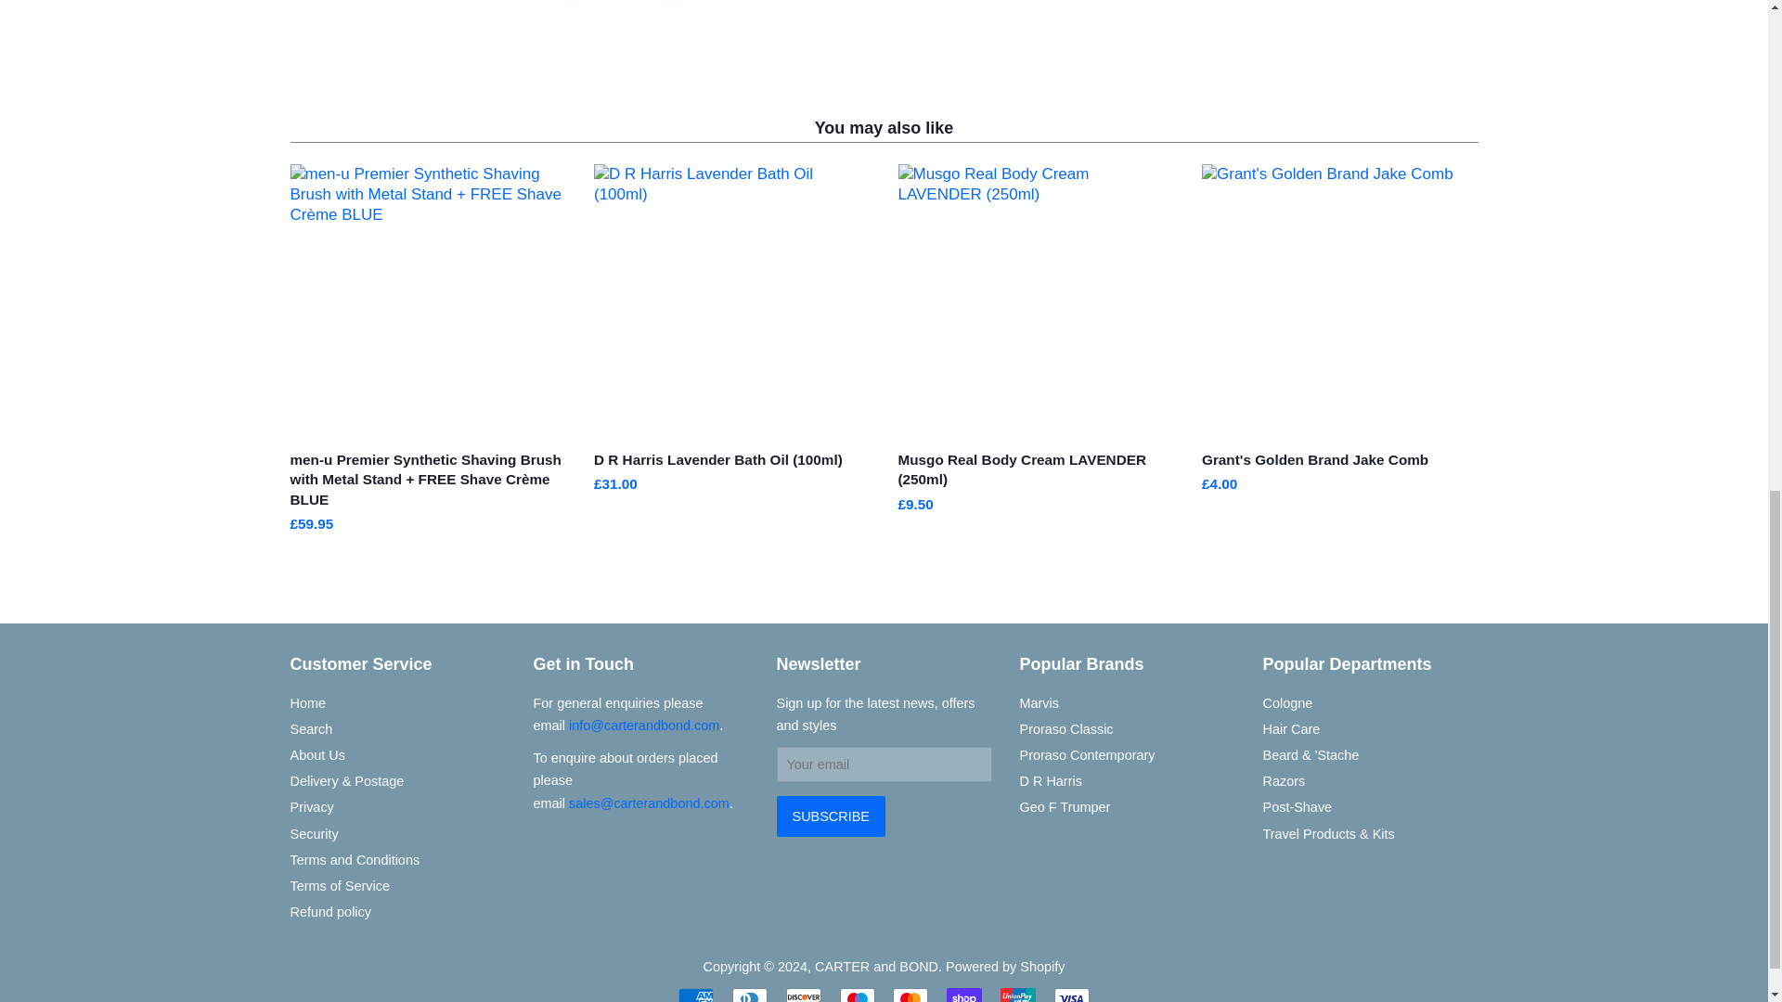  Describe the element at coordinates (830, 816) in the screenshot. I see `Subscribe` at that location.